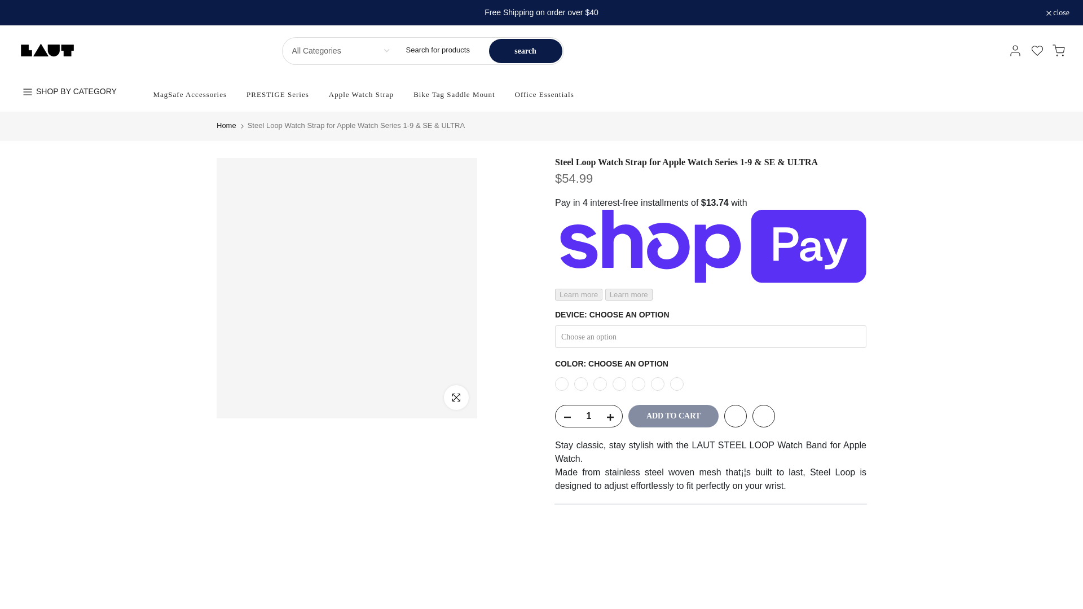 This screenshot has height=609, width=1083. Describe the element at coordinates (581, 383) in the screenshot. I see `Silver` at that location.